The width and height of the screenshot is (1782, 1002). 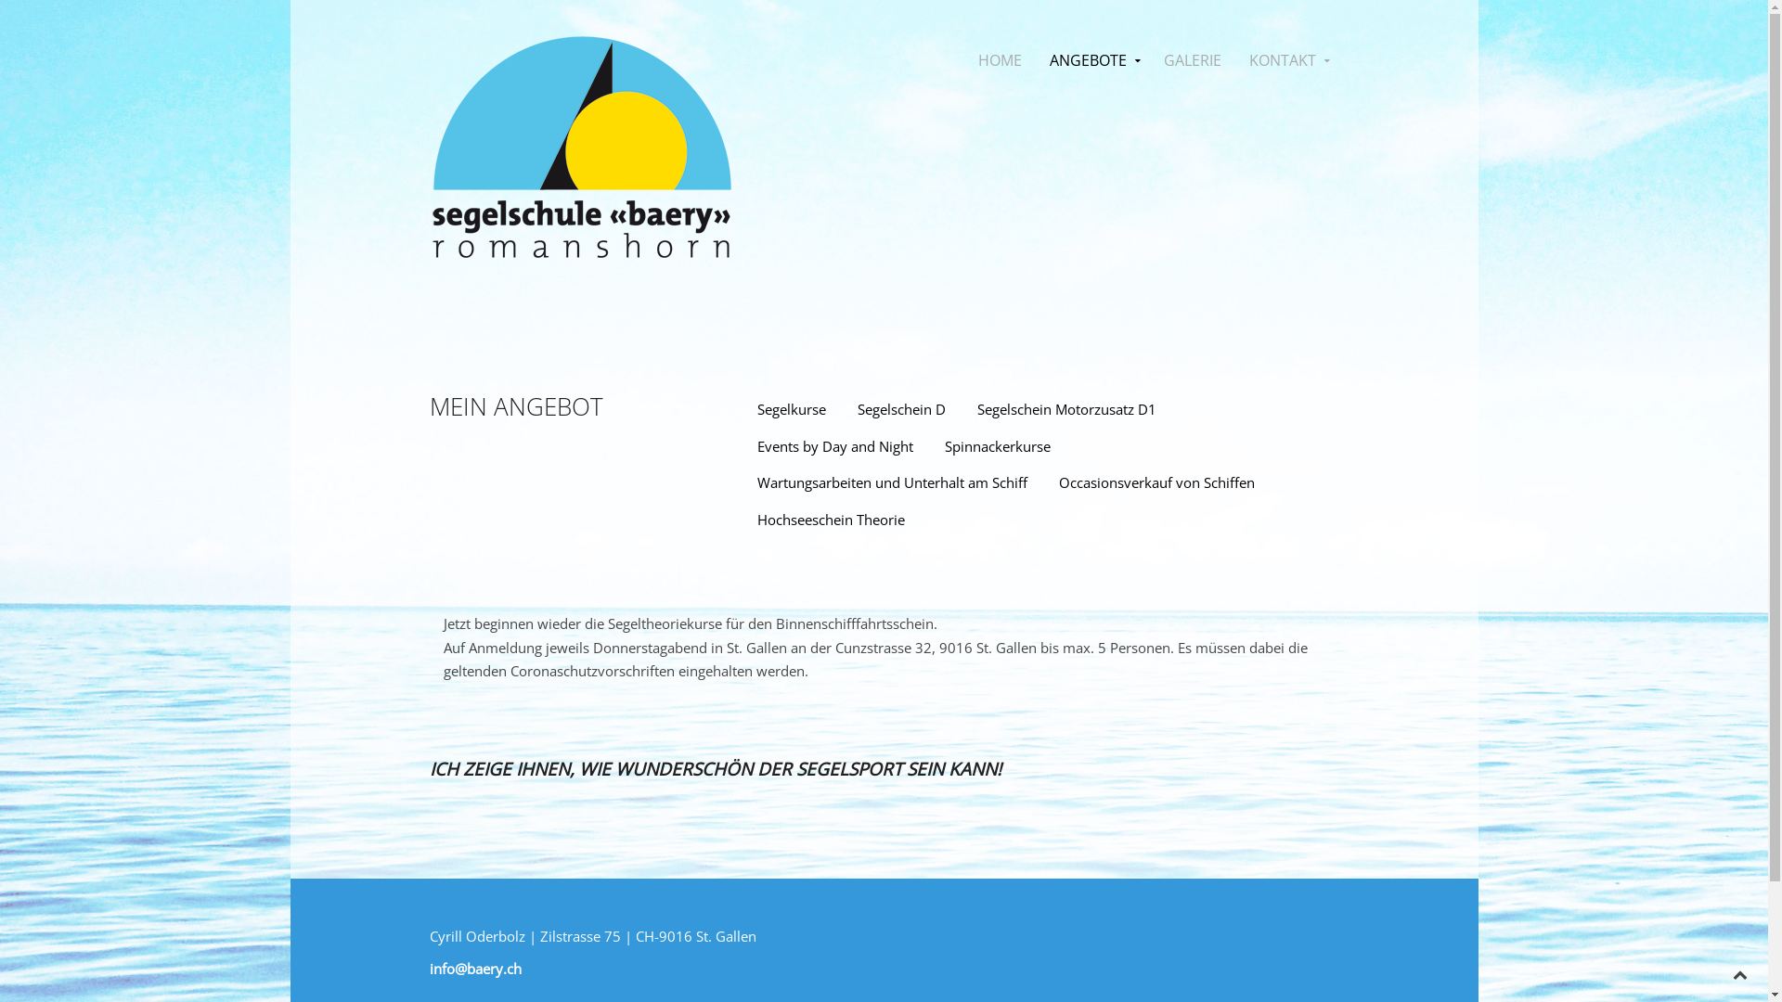 I want to click on ANGEBOTE, so click(x=1093, y=60).